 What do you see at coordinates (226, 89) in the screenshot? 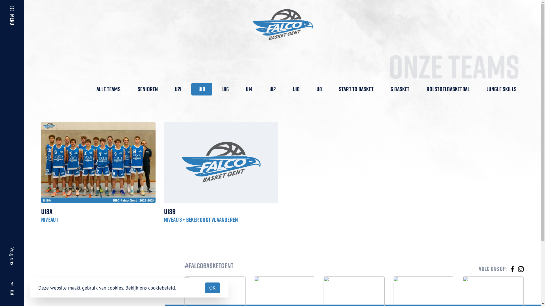
I see `U16` at bounding box center [226, 89].